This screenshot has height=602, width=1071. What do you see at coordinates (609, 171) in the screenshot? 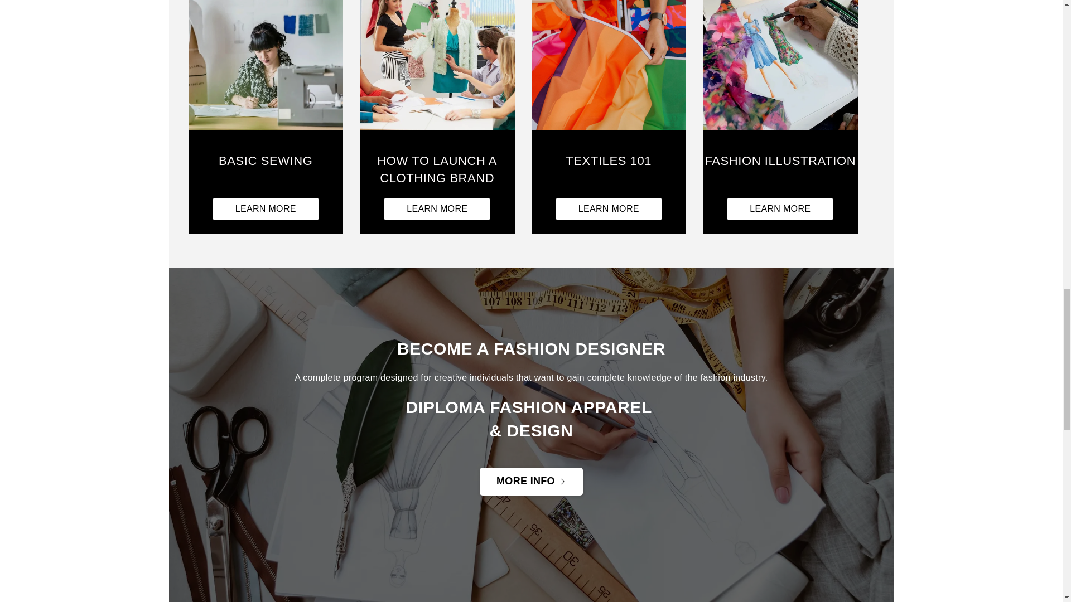
I see `Textiles 101` at bounding box center [609, 171].